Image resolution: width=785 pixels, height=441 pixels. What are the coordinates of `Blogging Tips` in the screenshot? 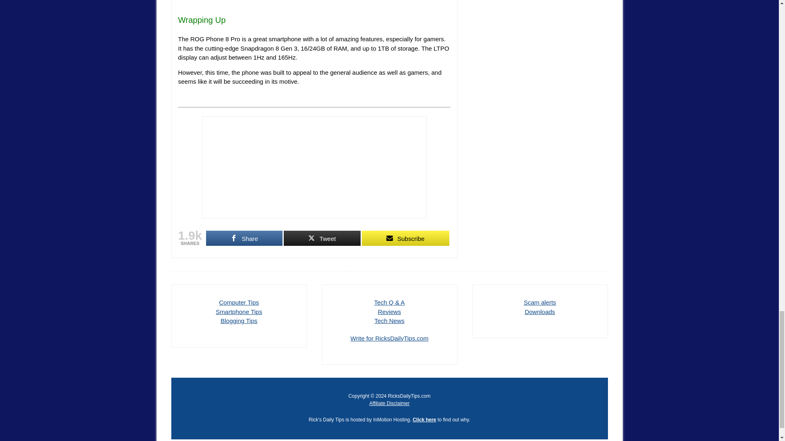 It's located at (239, 320).